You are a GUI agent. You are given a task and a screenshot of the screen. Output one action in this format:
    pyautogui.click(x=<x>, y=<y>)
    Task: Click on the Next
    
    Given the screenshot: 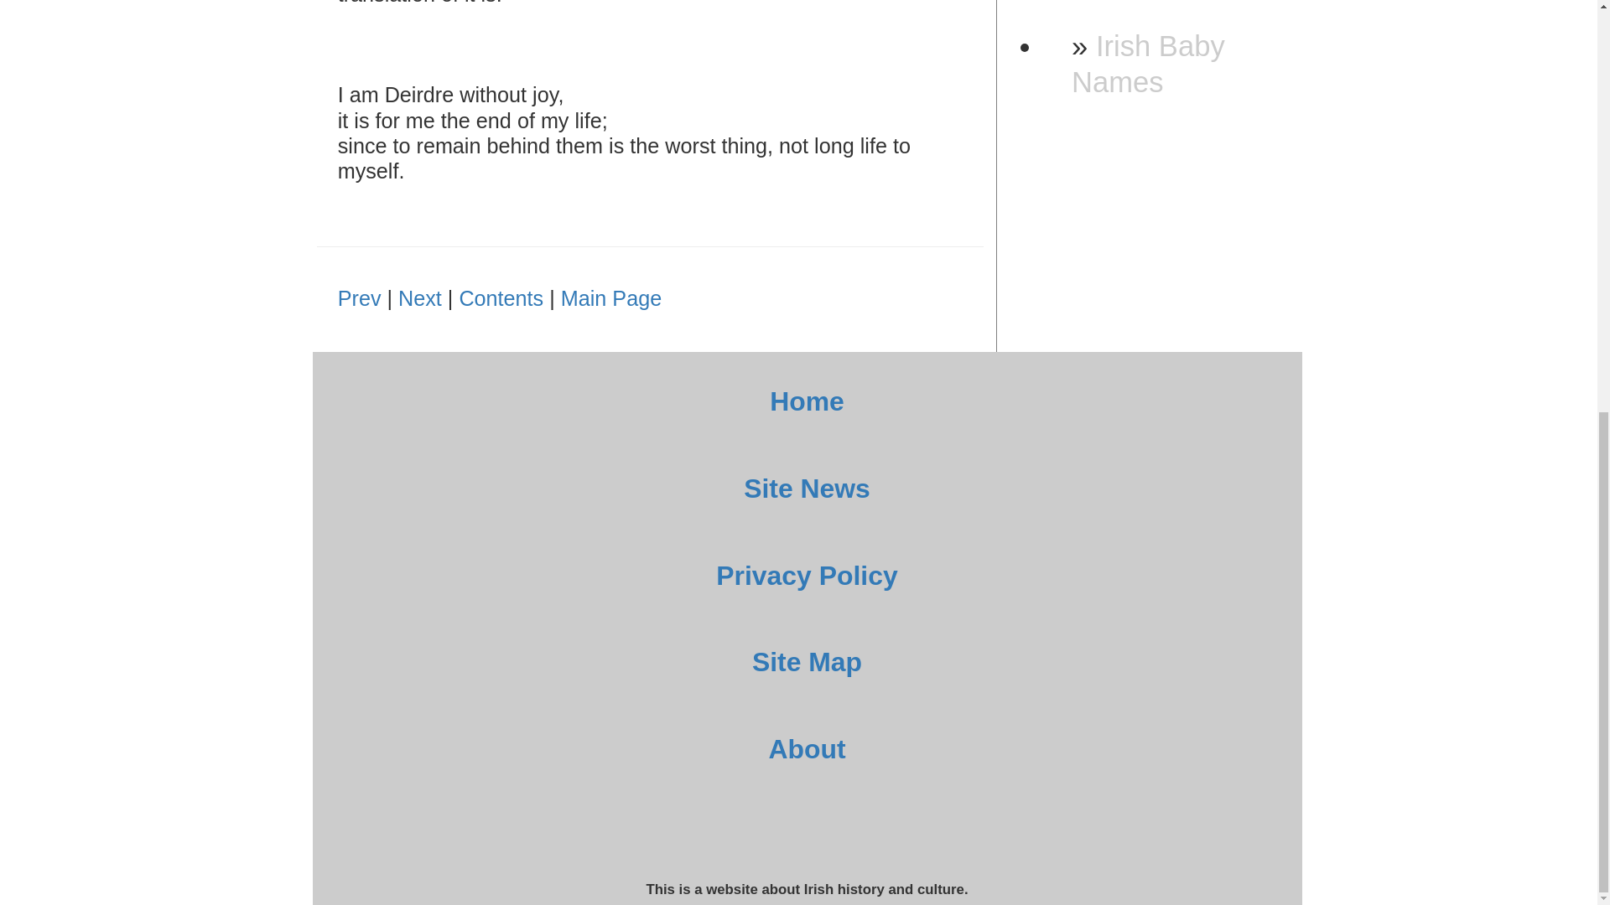 What is the action you would take?
    pyautogui.click(x=419, y=298)
    